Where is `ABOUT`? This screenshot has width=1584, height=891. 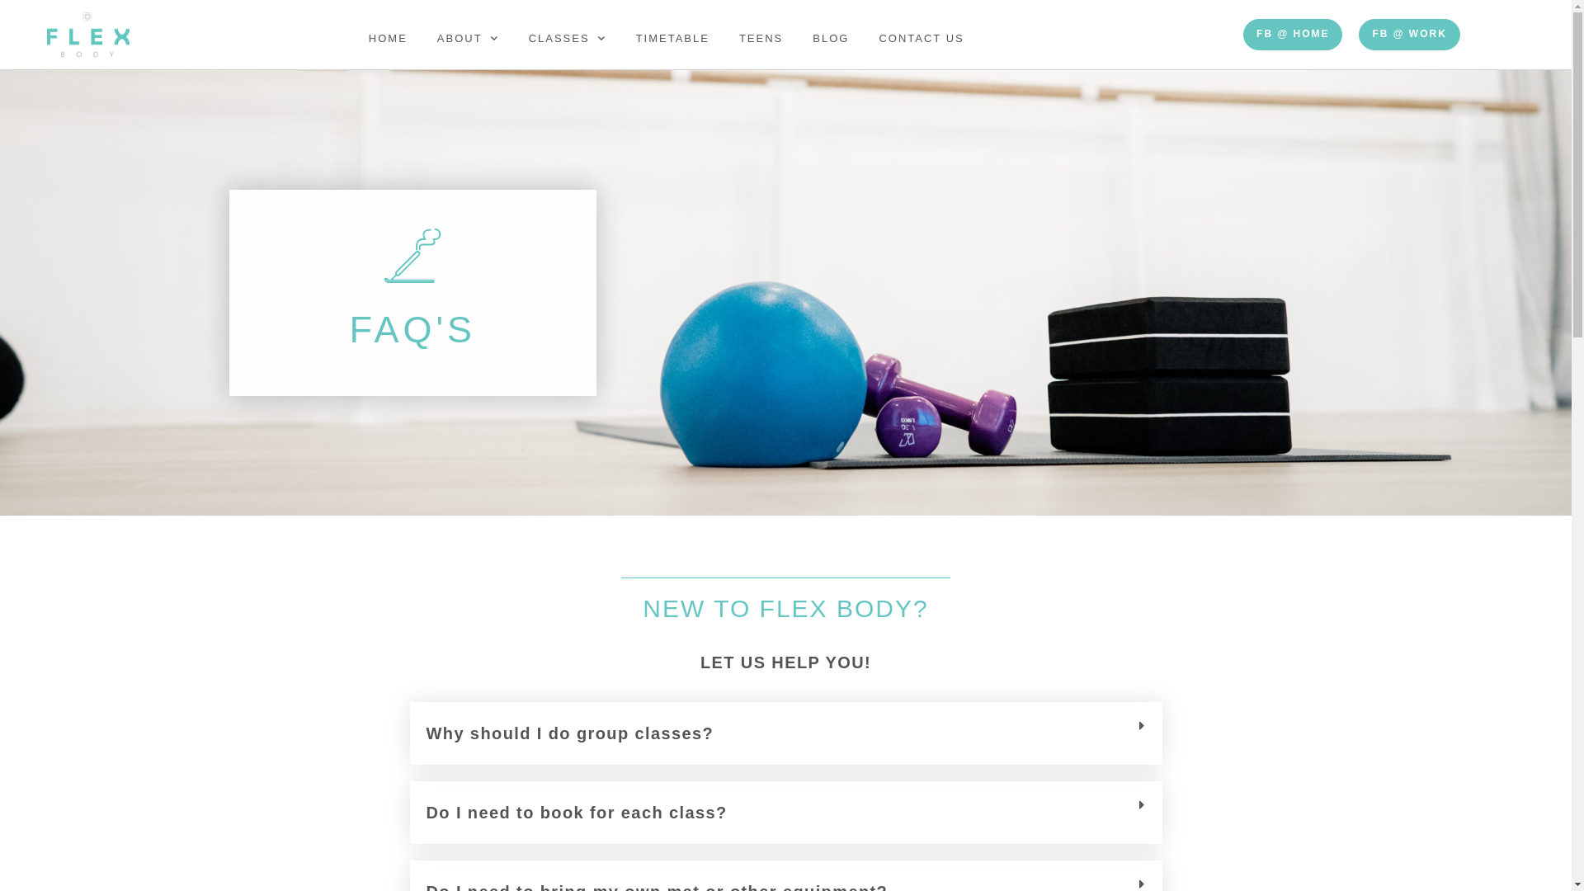
ABOUT is located at coordinates (469, 38).